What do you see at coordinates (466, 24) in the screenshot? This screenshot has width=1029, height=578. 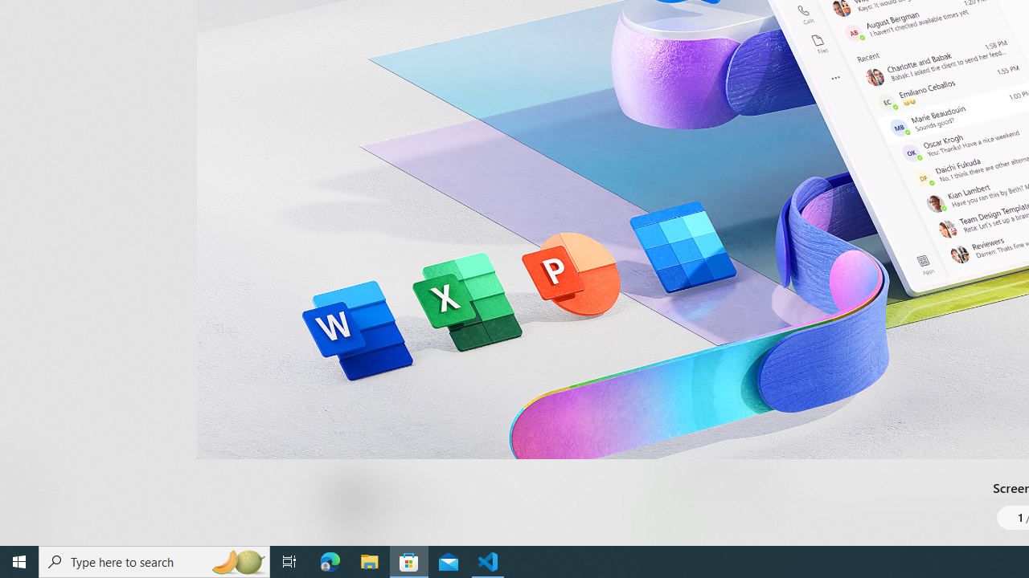 I see `Productivity` at bounding box center [466, 24].